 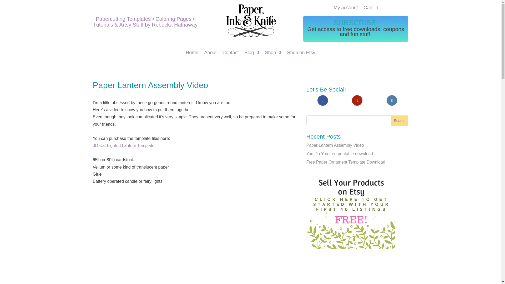 What do you see at coordinates (400, 120) in the screenshot?
I see `Search` at bounding box center [400, 120].